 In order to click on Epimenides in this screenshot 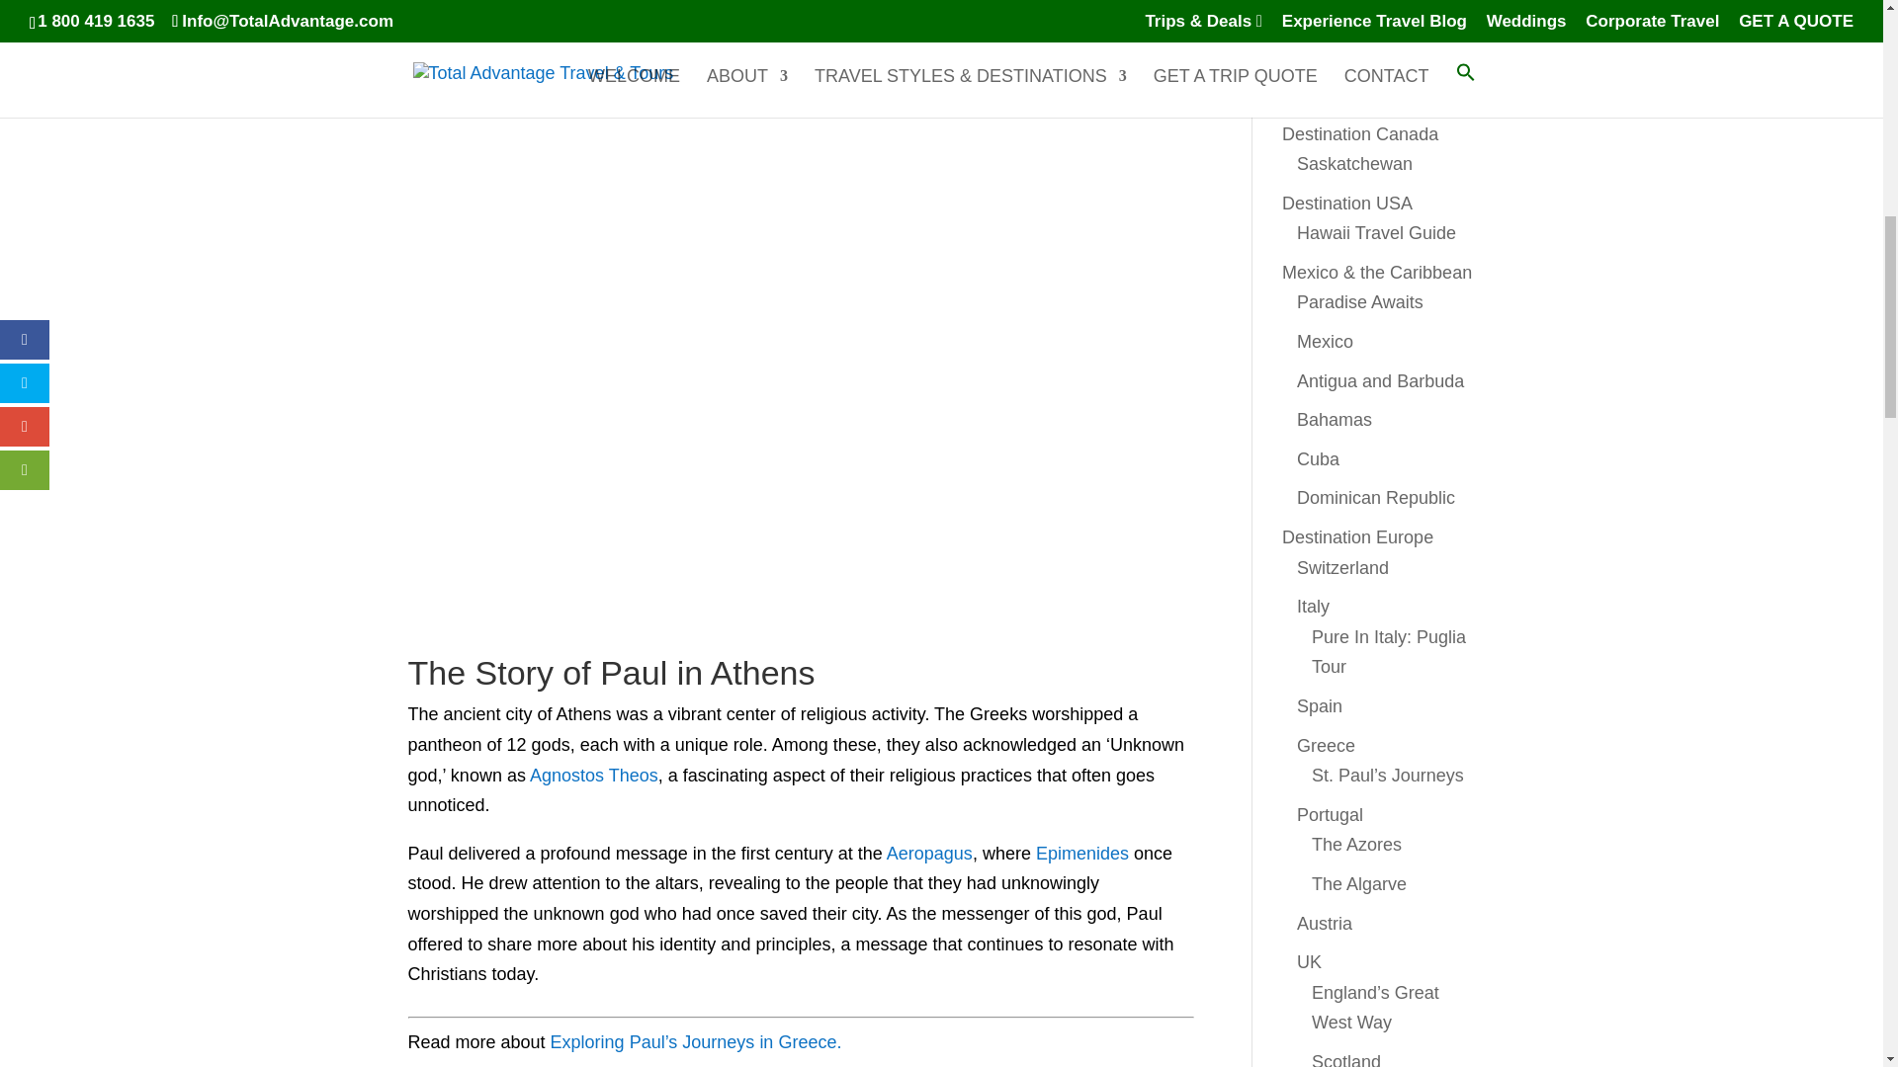, I will do `click(1082, 854)`.